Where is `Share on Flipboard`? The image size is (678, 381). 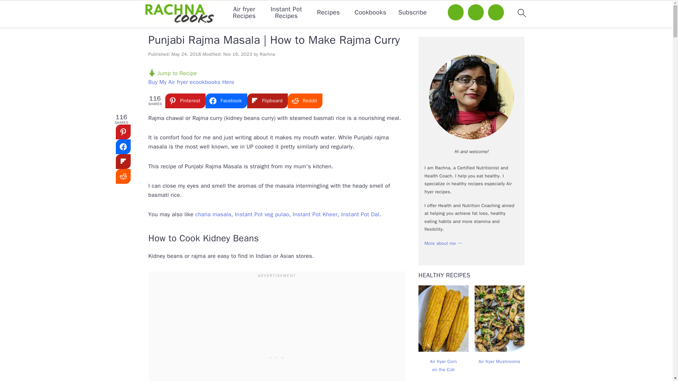 Share on Flipboard is located at coordinates (267, 101).